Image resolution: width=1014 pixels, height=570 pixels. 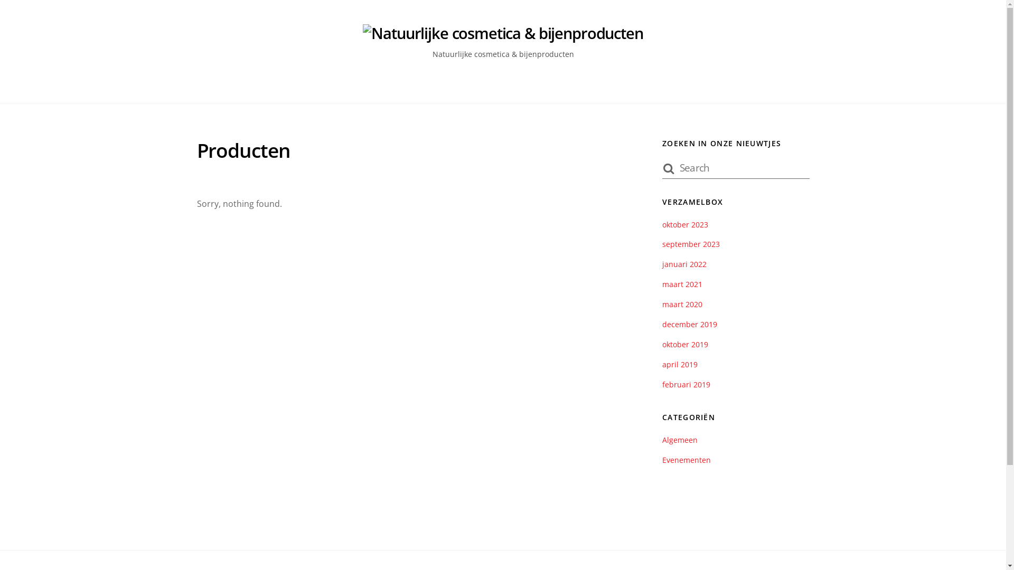 What do you see at coordinates (687, 460) in the screenshot?
I see `Evenementen` at bounding box center [687, 460].